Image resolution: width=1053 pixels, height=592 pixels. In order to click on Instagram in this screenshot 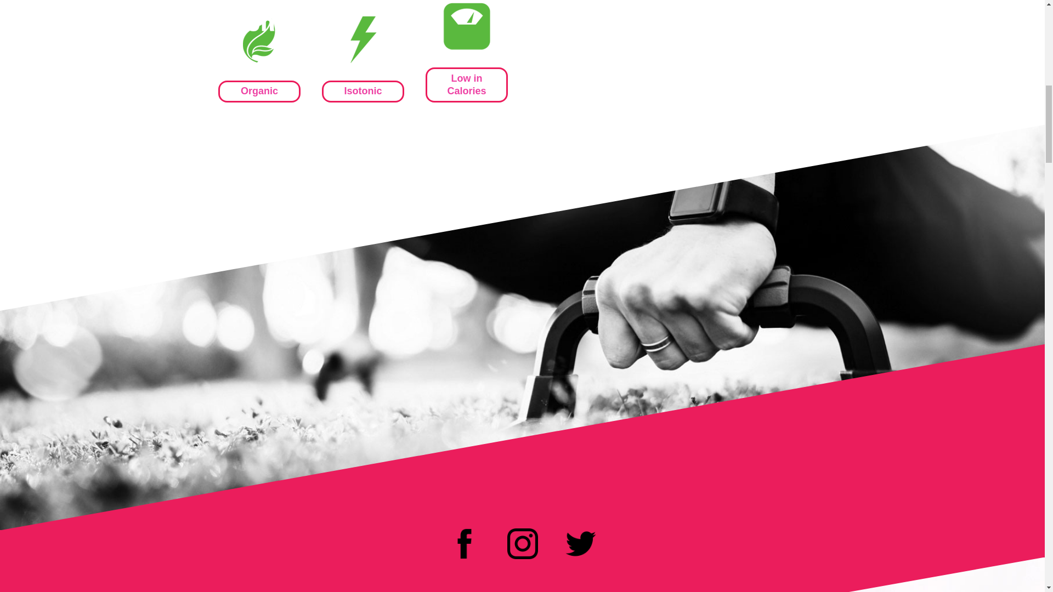, I will do `click(522, 544)`.